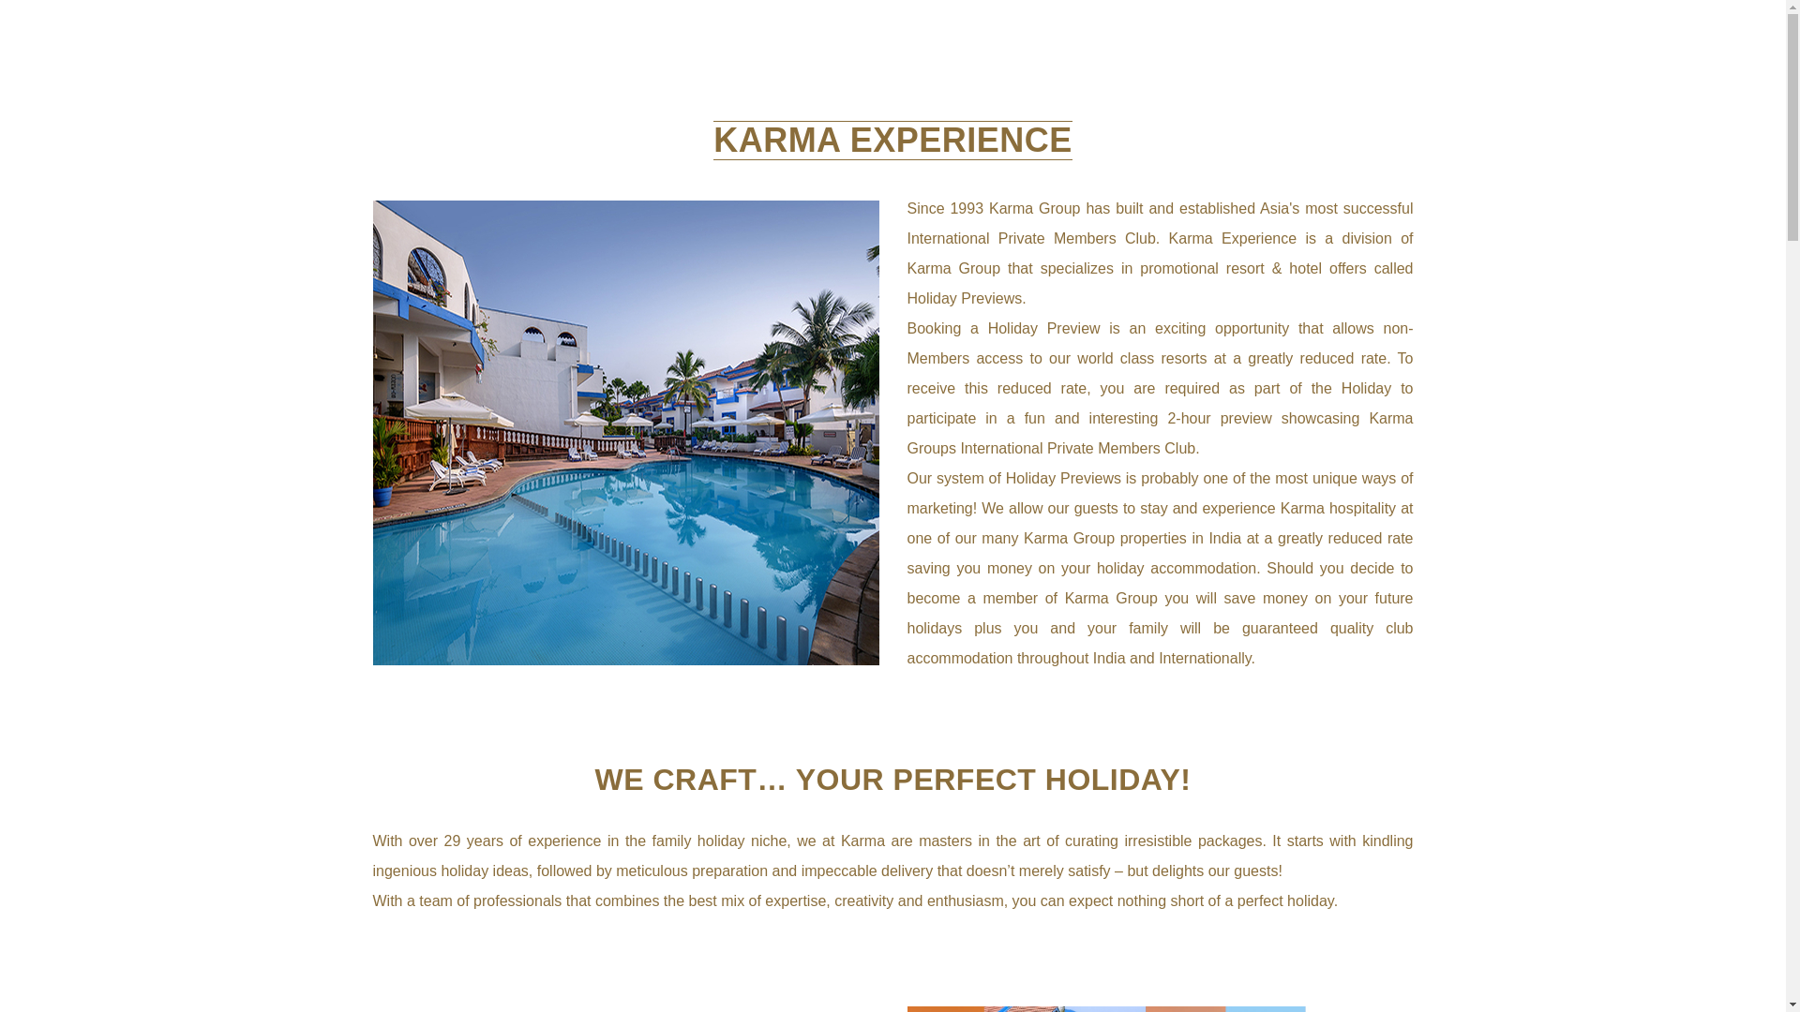 The width and height of the screenshot is (1800, 1012). I want to click on ABOUT, so click(842, 67).